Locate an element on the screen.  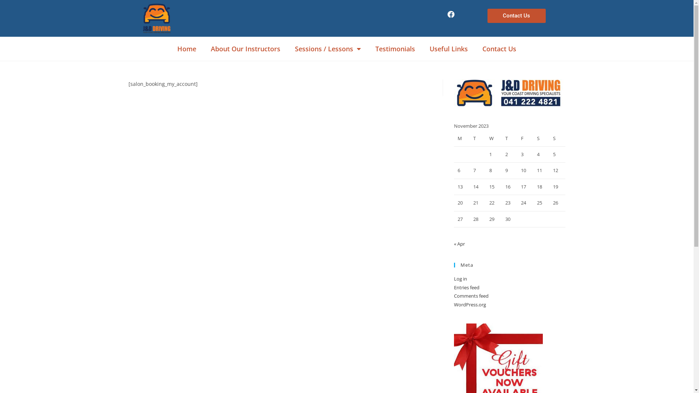
Comments feed is located at coordinates (471, 296).